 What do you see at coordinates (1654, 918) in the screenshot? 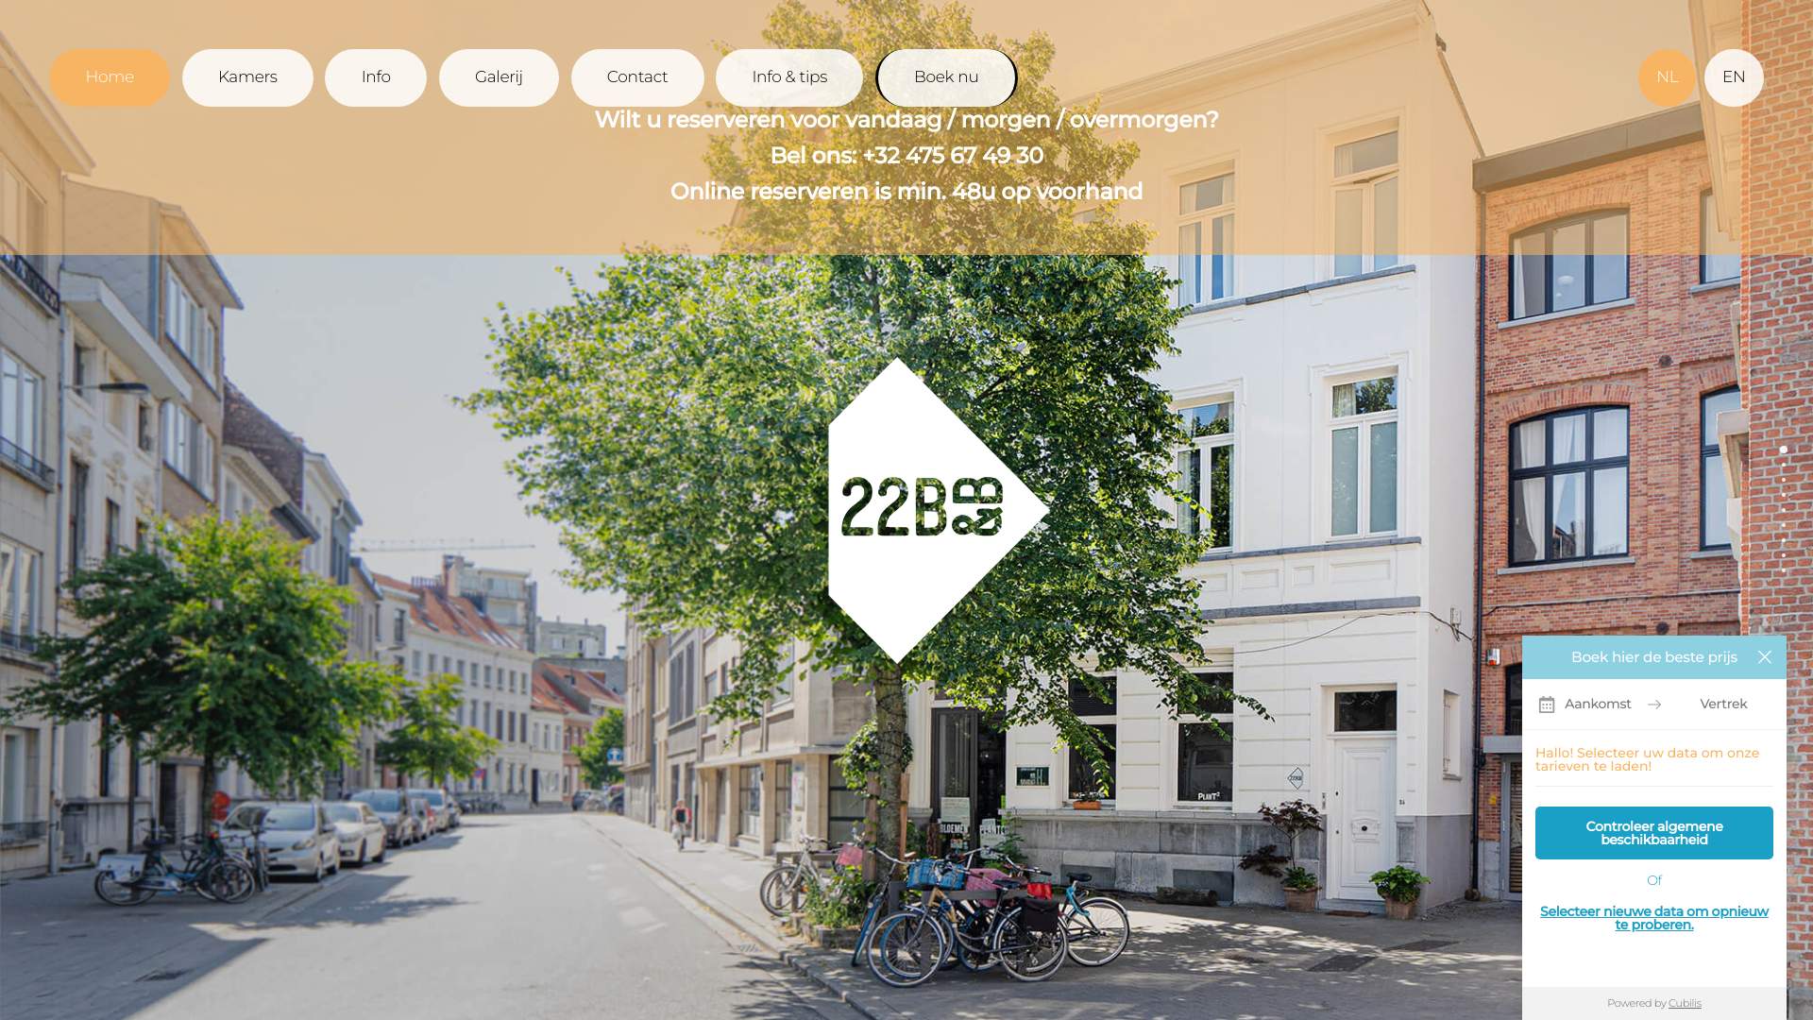
I see `Selecteer nieuwe data om opnieuw te proberen.` at bounding box center [1654, 918].